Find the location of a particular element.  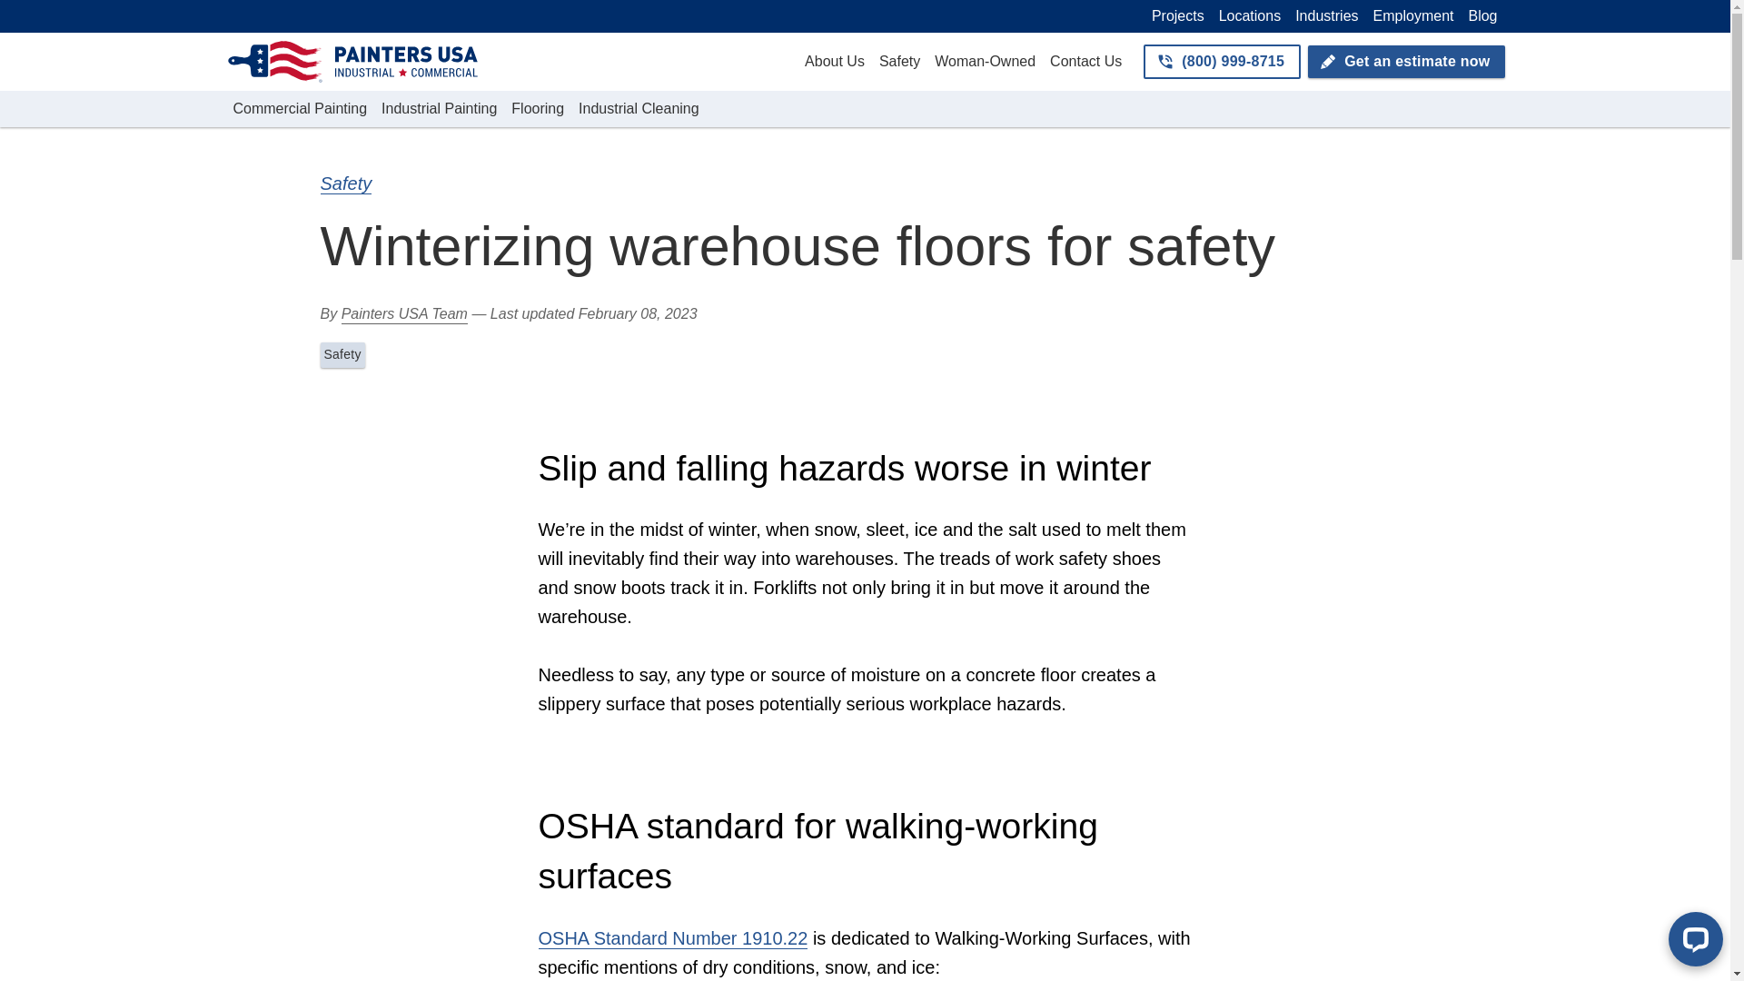

Safety is located at coordinates (899, 62).